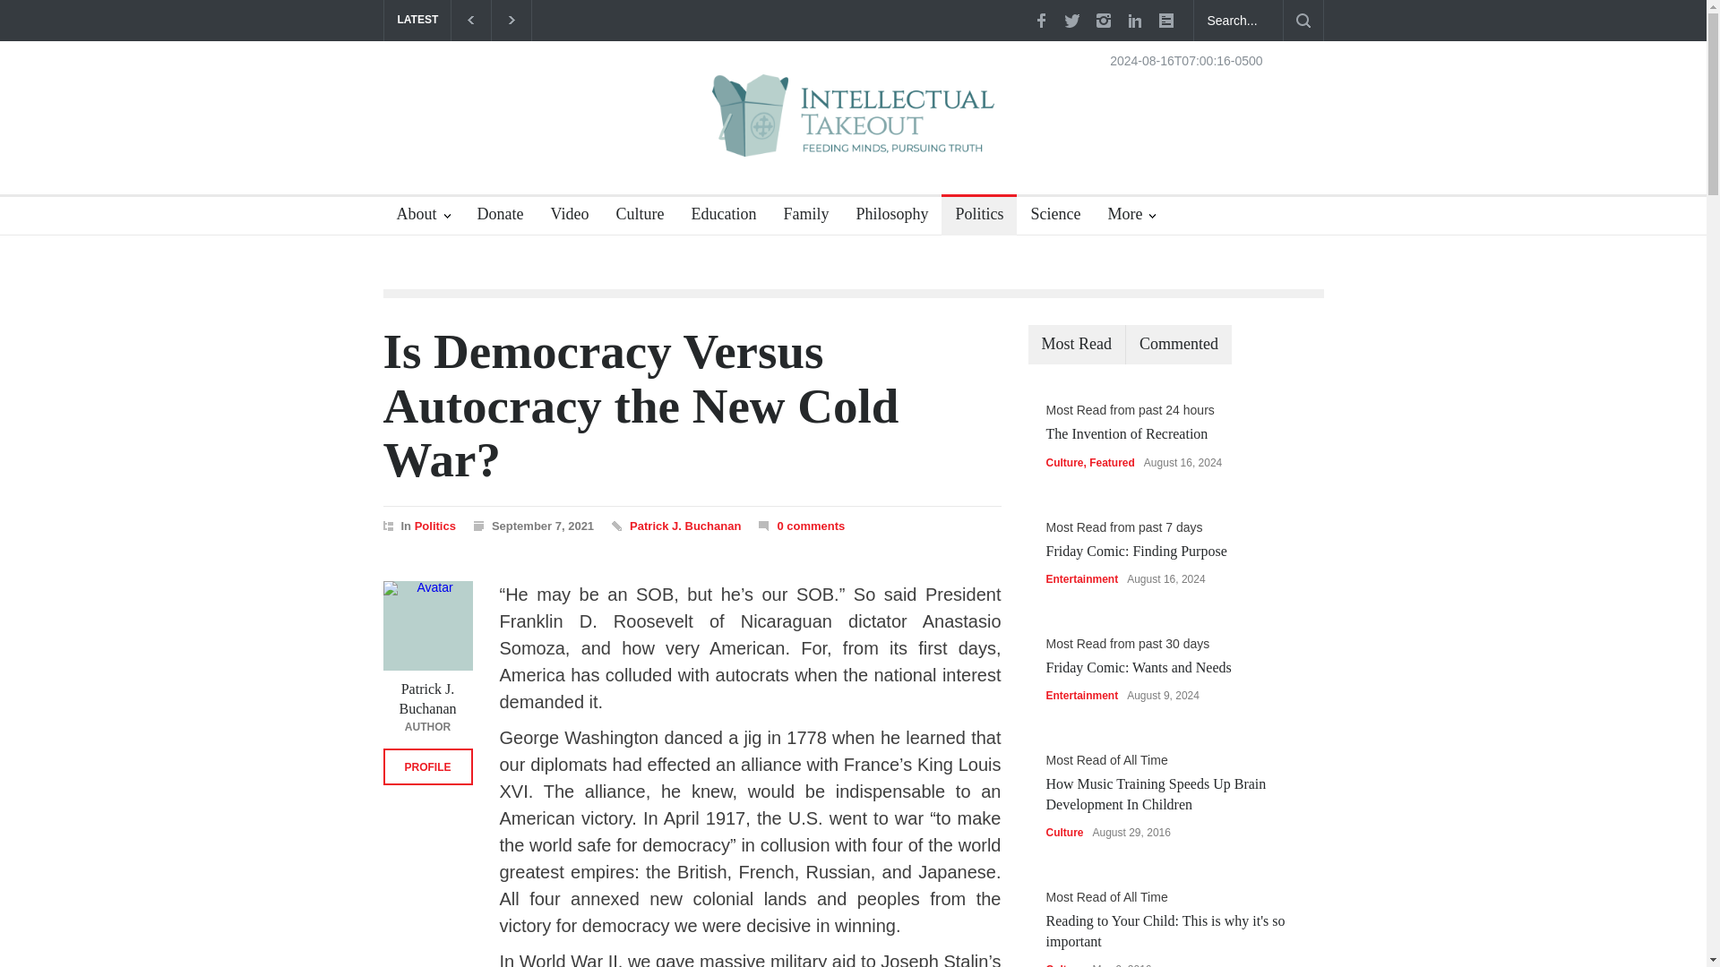 The height and width of the screenshot is (967, 1720). I want to click on 0 comments, so click(801, 526).